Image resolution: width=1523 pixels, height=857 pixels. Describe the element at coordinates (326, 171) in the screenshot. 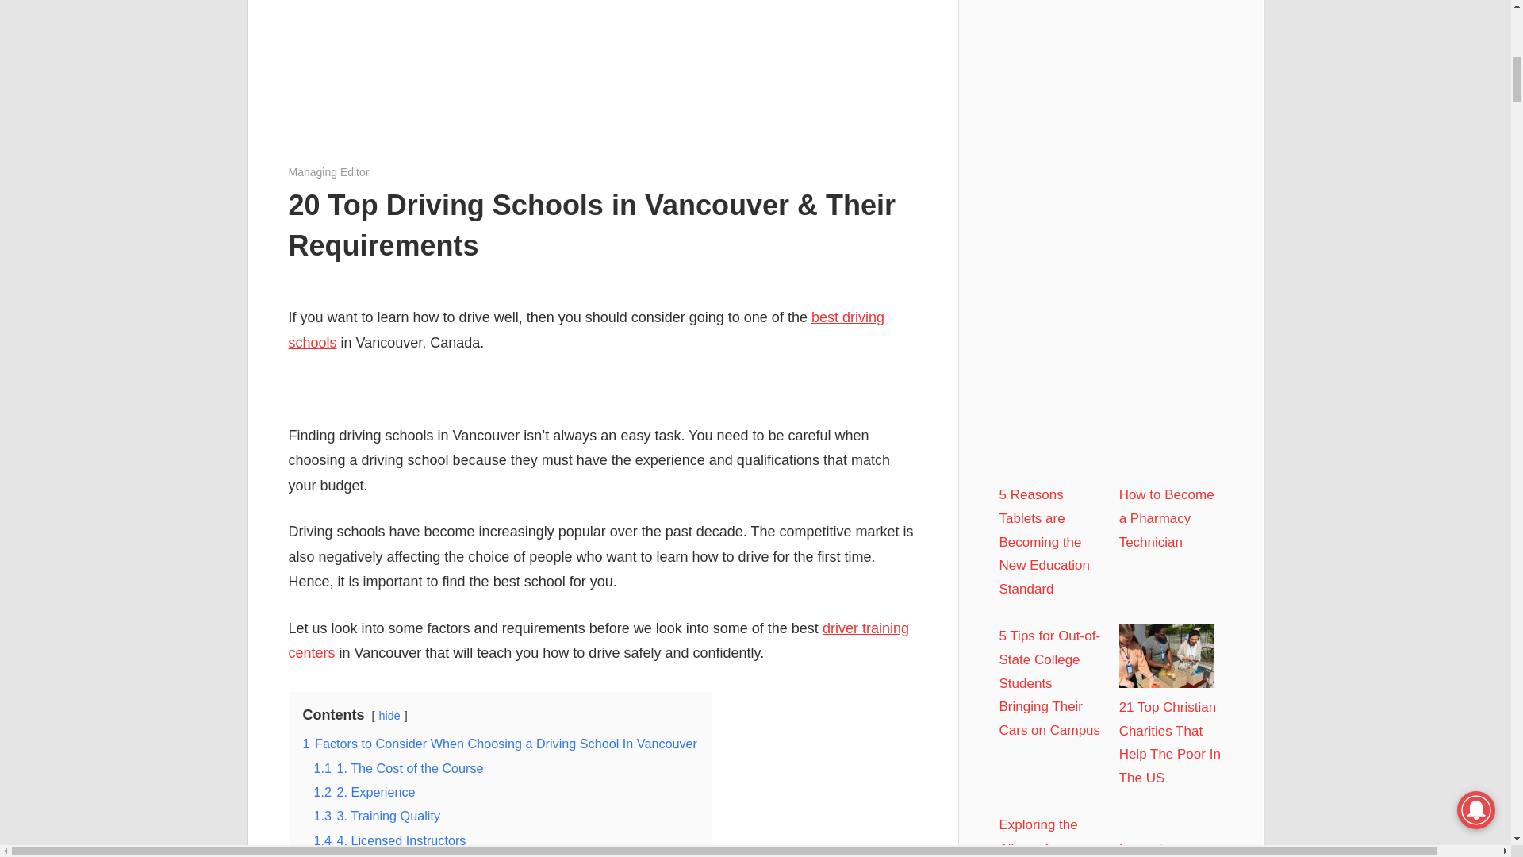

I see `August 7, 2022` at that location.